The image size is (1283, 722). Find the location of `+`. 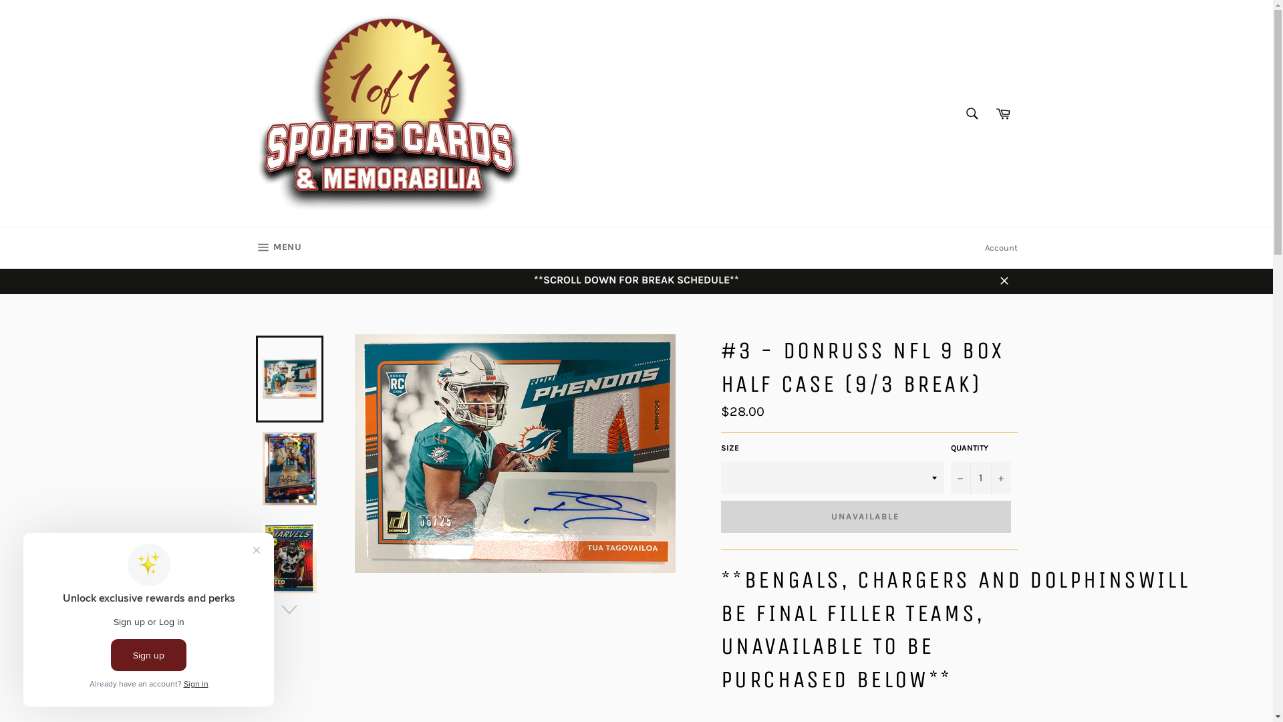

+ is located at coordinates (1000, 478).